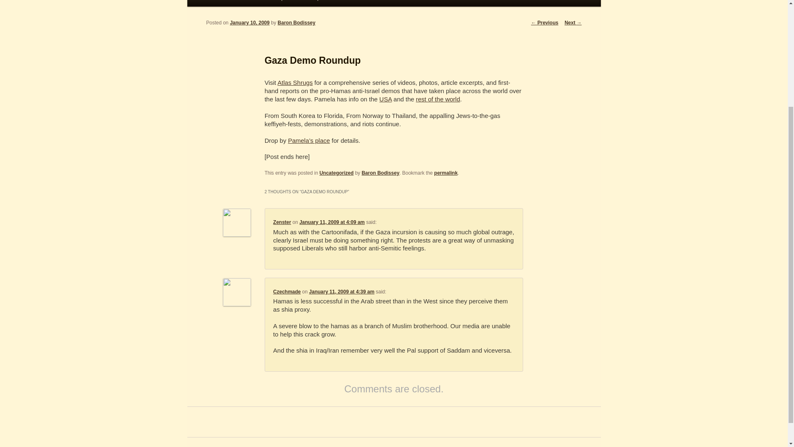  Describe the element at coordinates (261, 5) in the screenshot. I see `Skip to secondary content` at that location.